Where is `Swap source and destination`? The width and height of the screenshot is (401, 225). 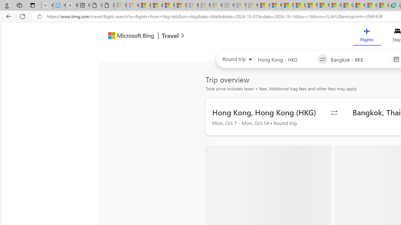
Swap source and destination is located at coordinates (322, 59).